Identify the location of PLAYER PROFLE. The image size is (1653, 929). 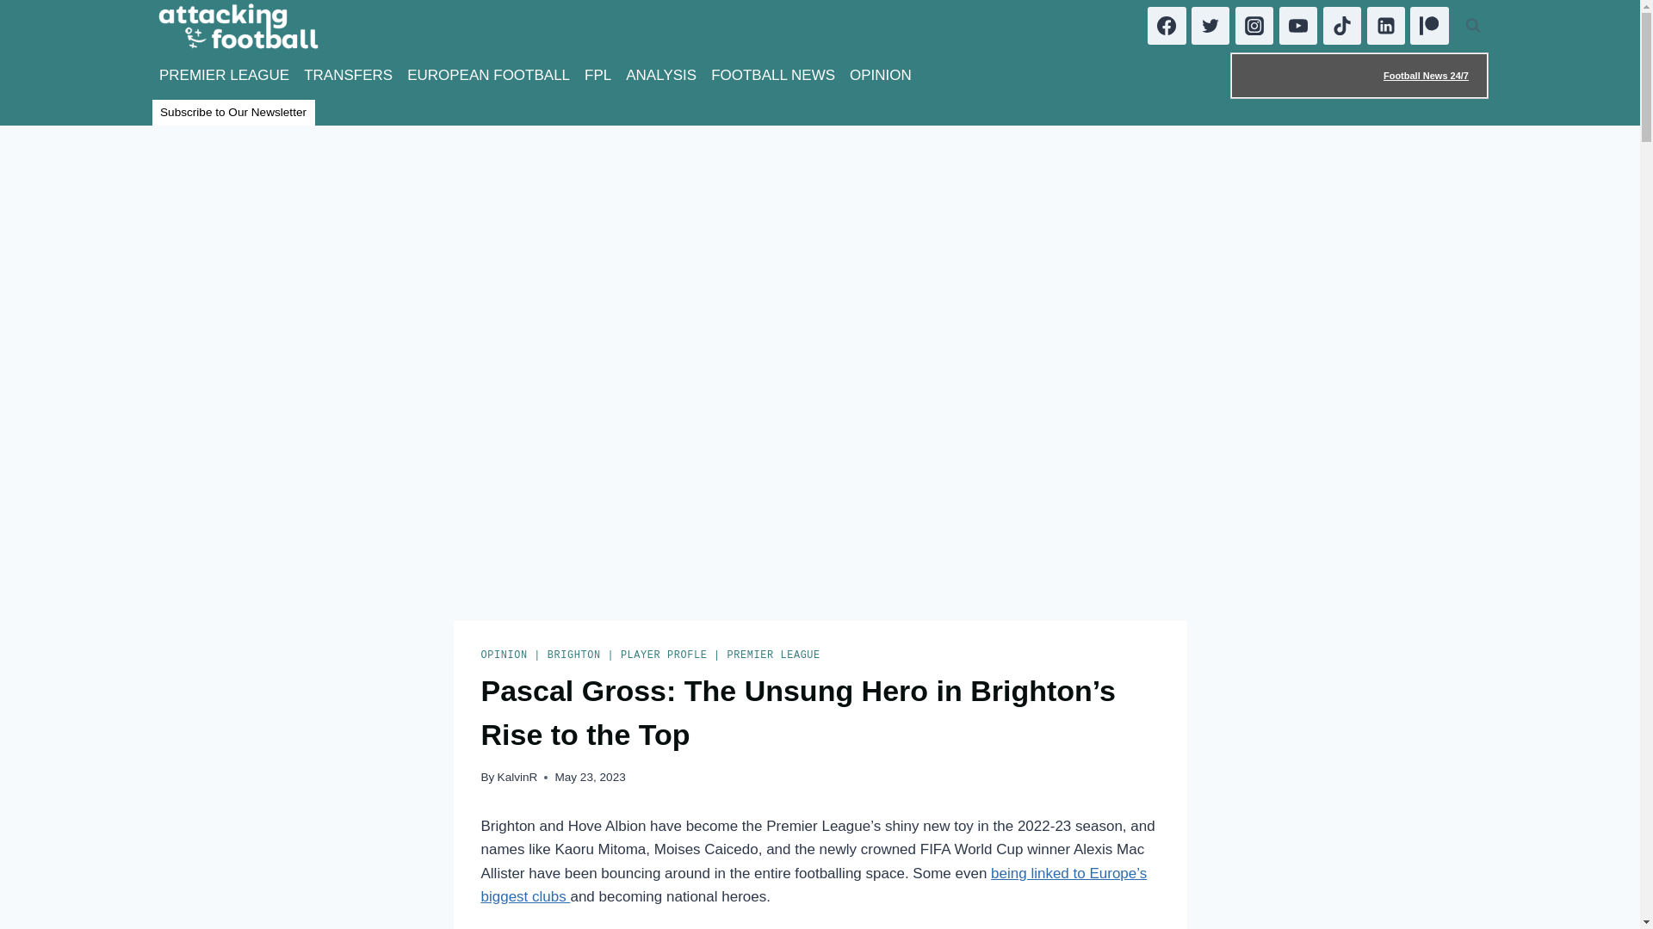
(664, 655).